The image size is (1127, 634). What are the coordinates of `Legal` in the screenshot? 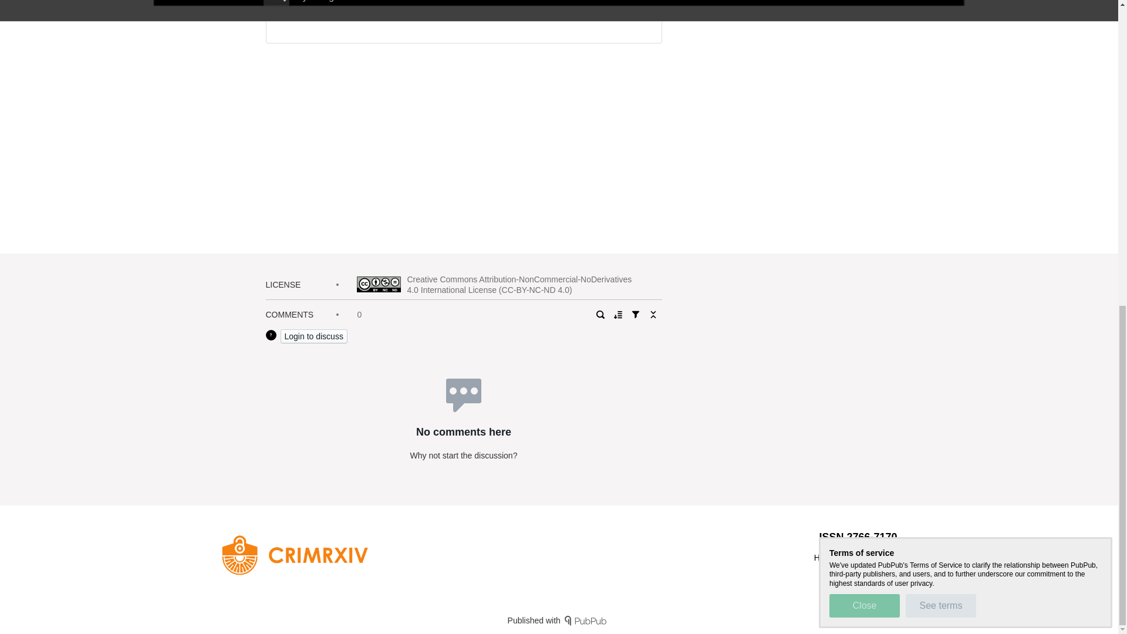 It's located at (886, 557).